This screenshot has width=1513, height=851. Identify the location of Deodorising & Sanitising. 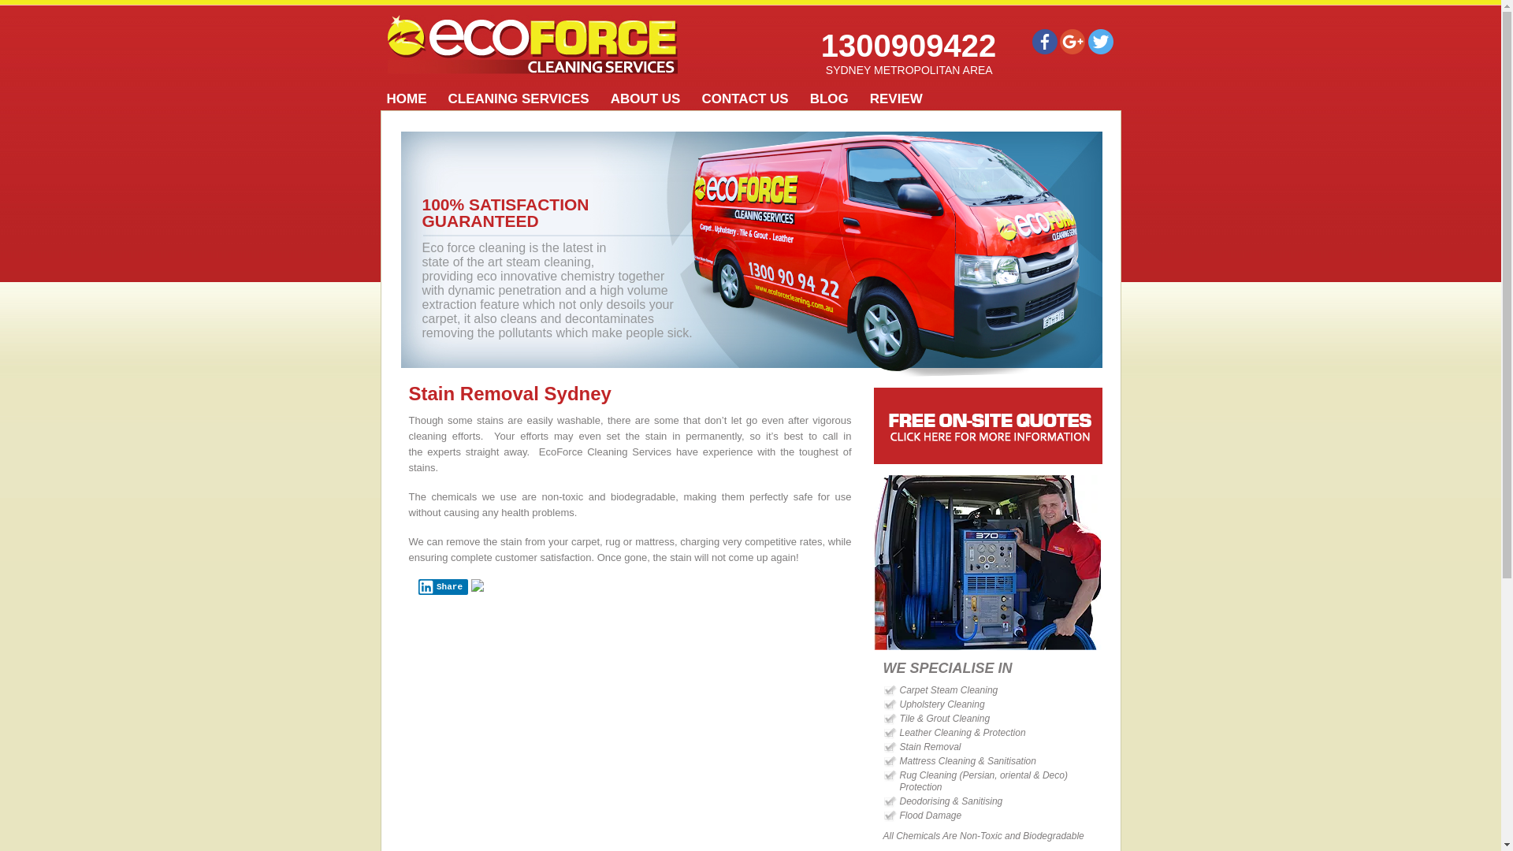
(952, 802).